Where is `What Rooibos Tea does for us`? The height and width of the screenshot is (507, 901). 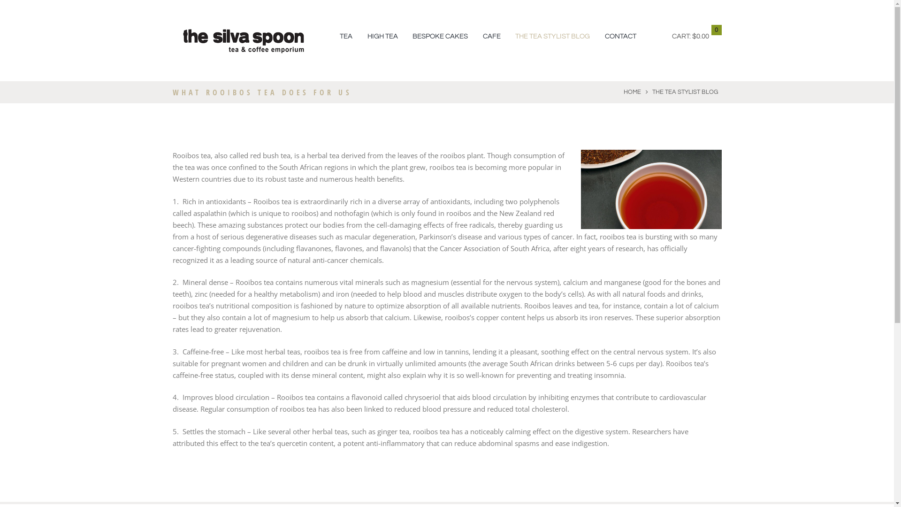 What Rooibos Tea does for us is located at coordinates (651, 190).